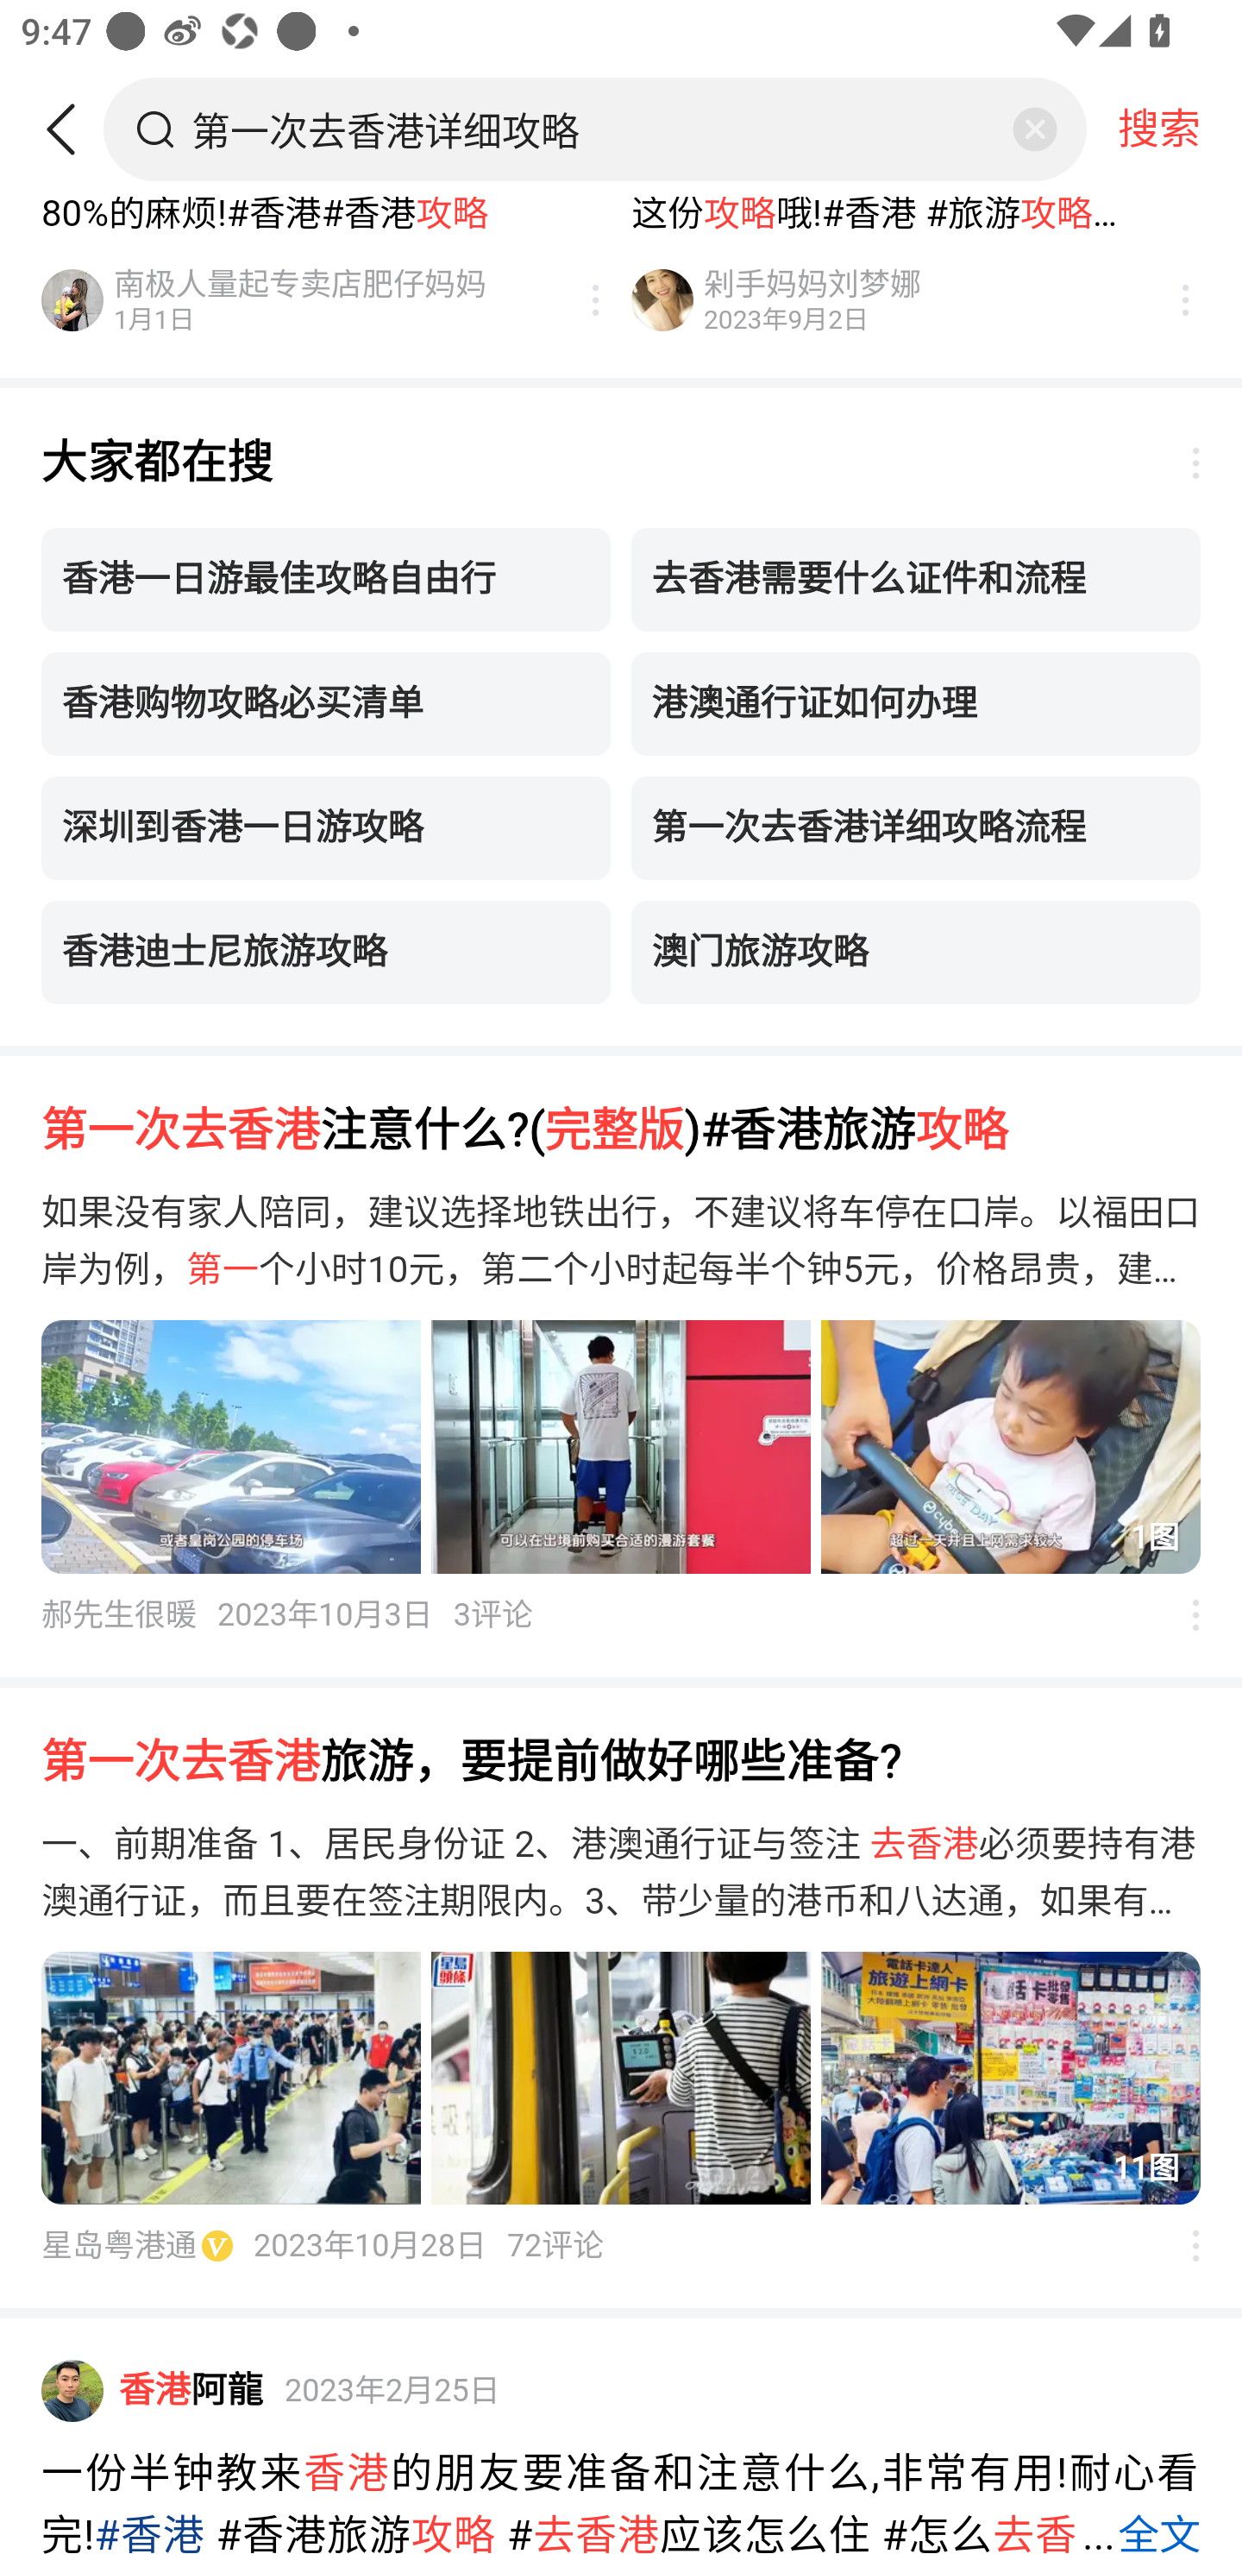  Describe the element at coordinates (621, 1763) in the screenshot. I see `第一次去香港旅游，要提前做好哪些准备? 第一次去香港 旅游，要提前做好哪些准备?` at that location.